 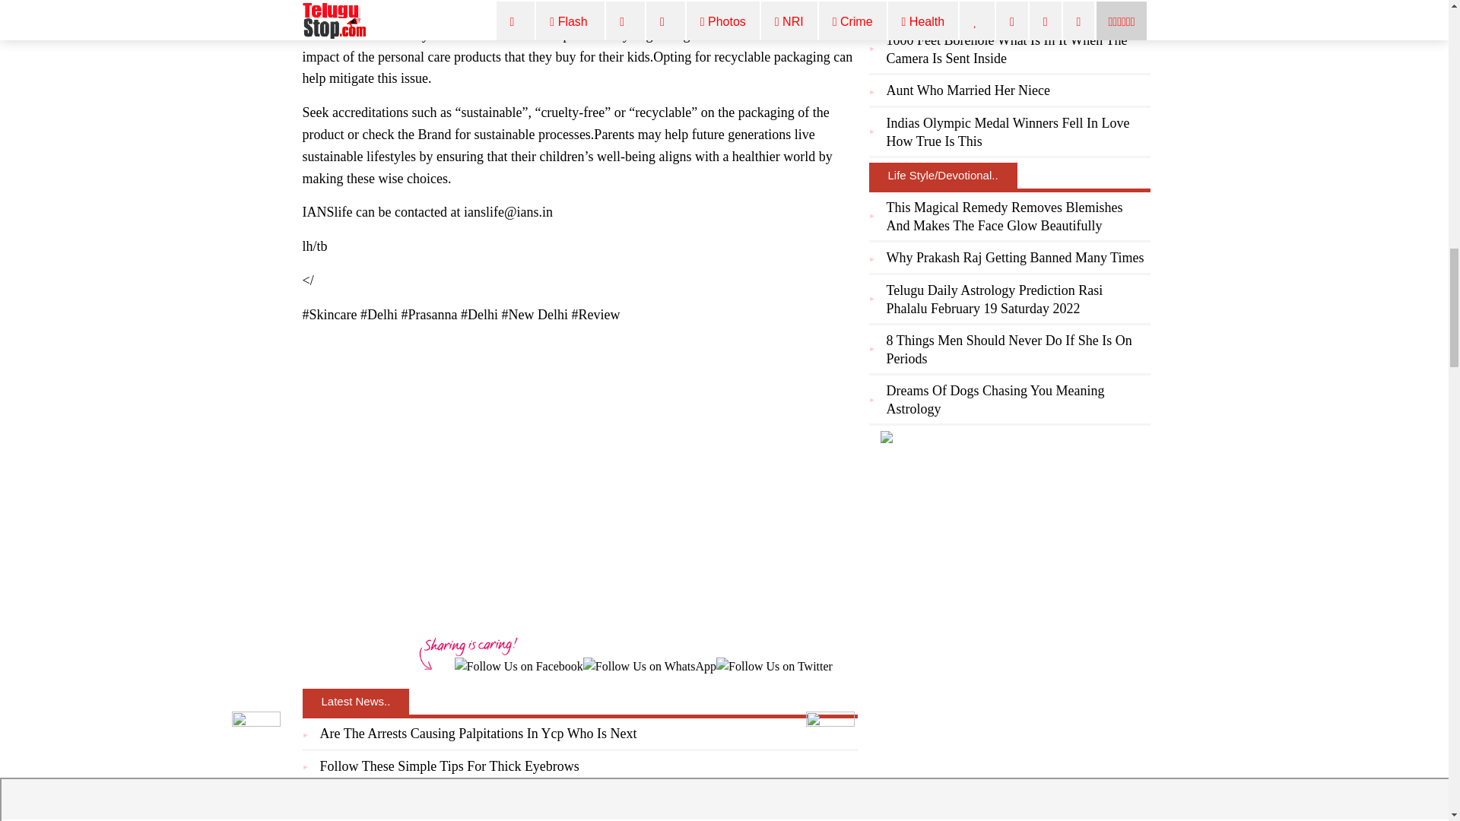 I want to click on Are The Arrests Causing Palpitations In Ycp Who Is Next, so click(x=478, y=733).